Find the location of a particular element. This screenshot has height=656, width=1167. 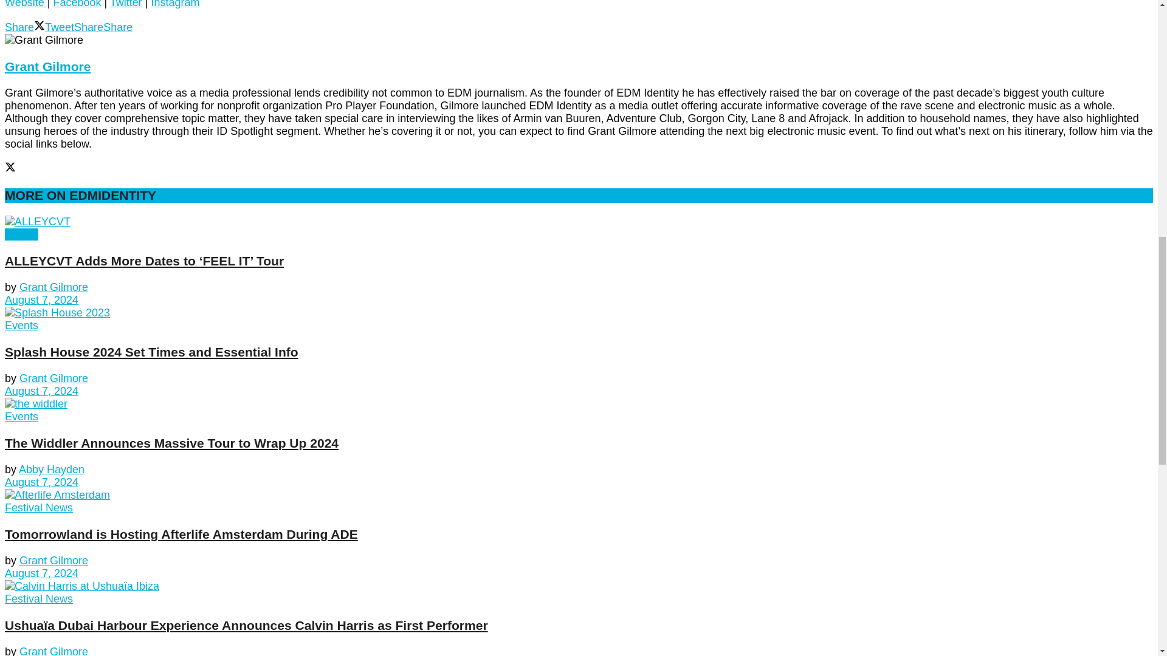

Twitter is located at coordinates (126, 4).